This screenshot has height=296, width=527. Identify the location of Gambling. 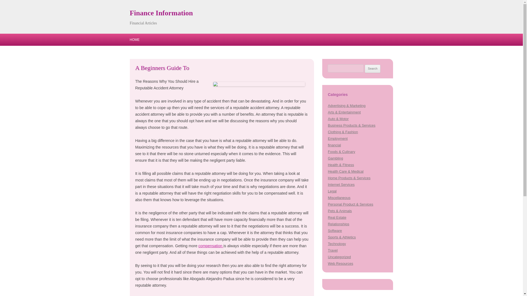
(335, 158).